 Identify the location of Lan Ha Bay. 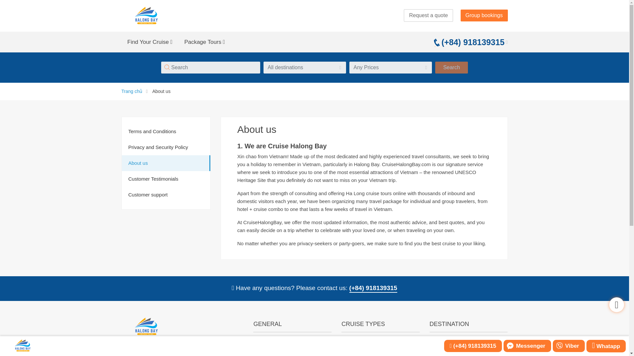
(442, 355).